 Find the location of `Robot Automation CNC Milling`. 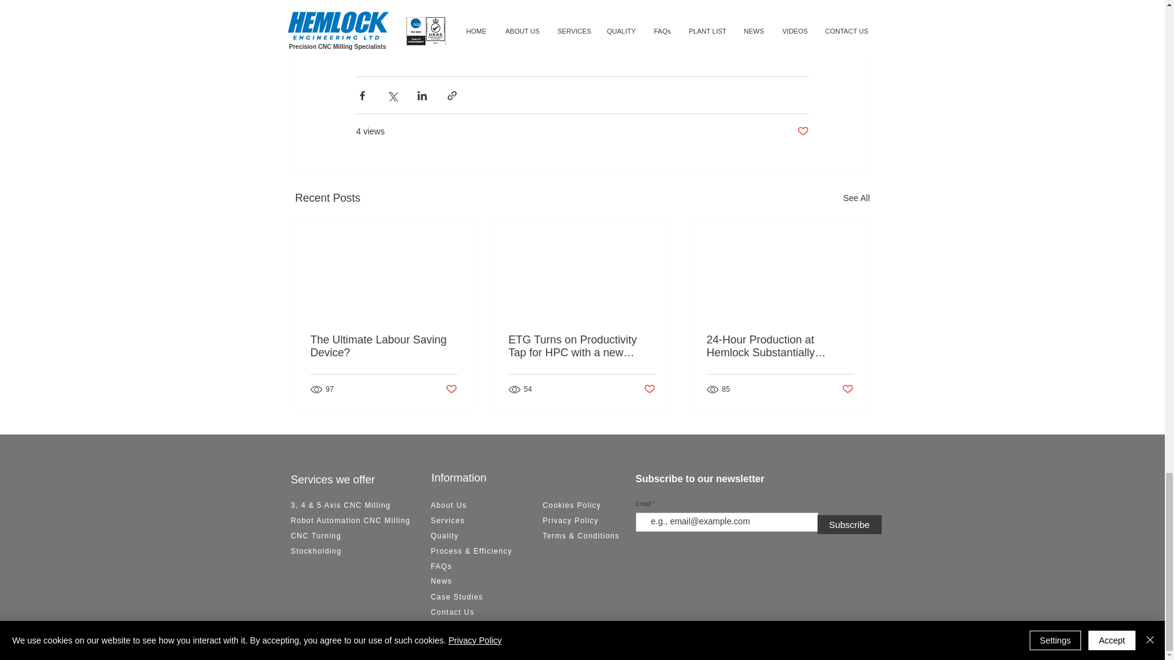

Robot Automation CNC Milling is located at coordinates (351, 520).